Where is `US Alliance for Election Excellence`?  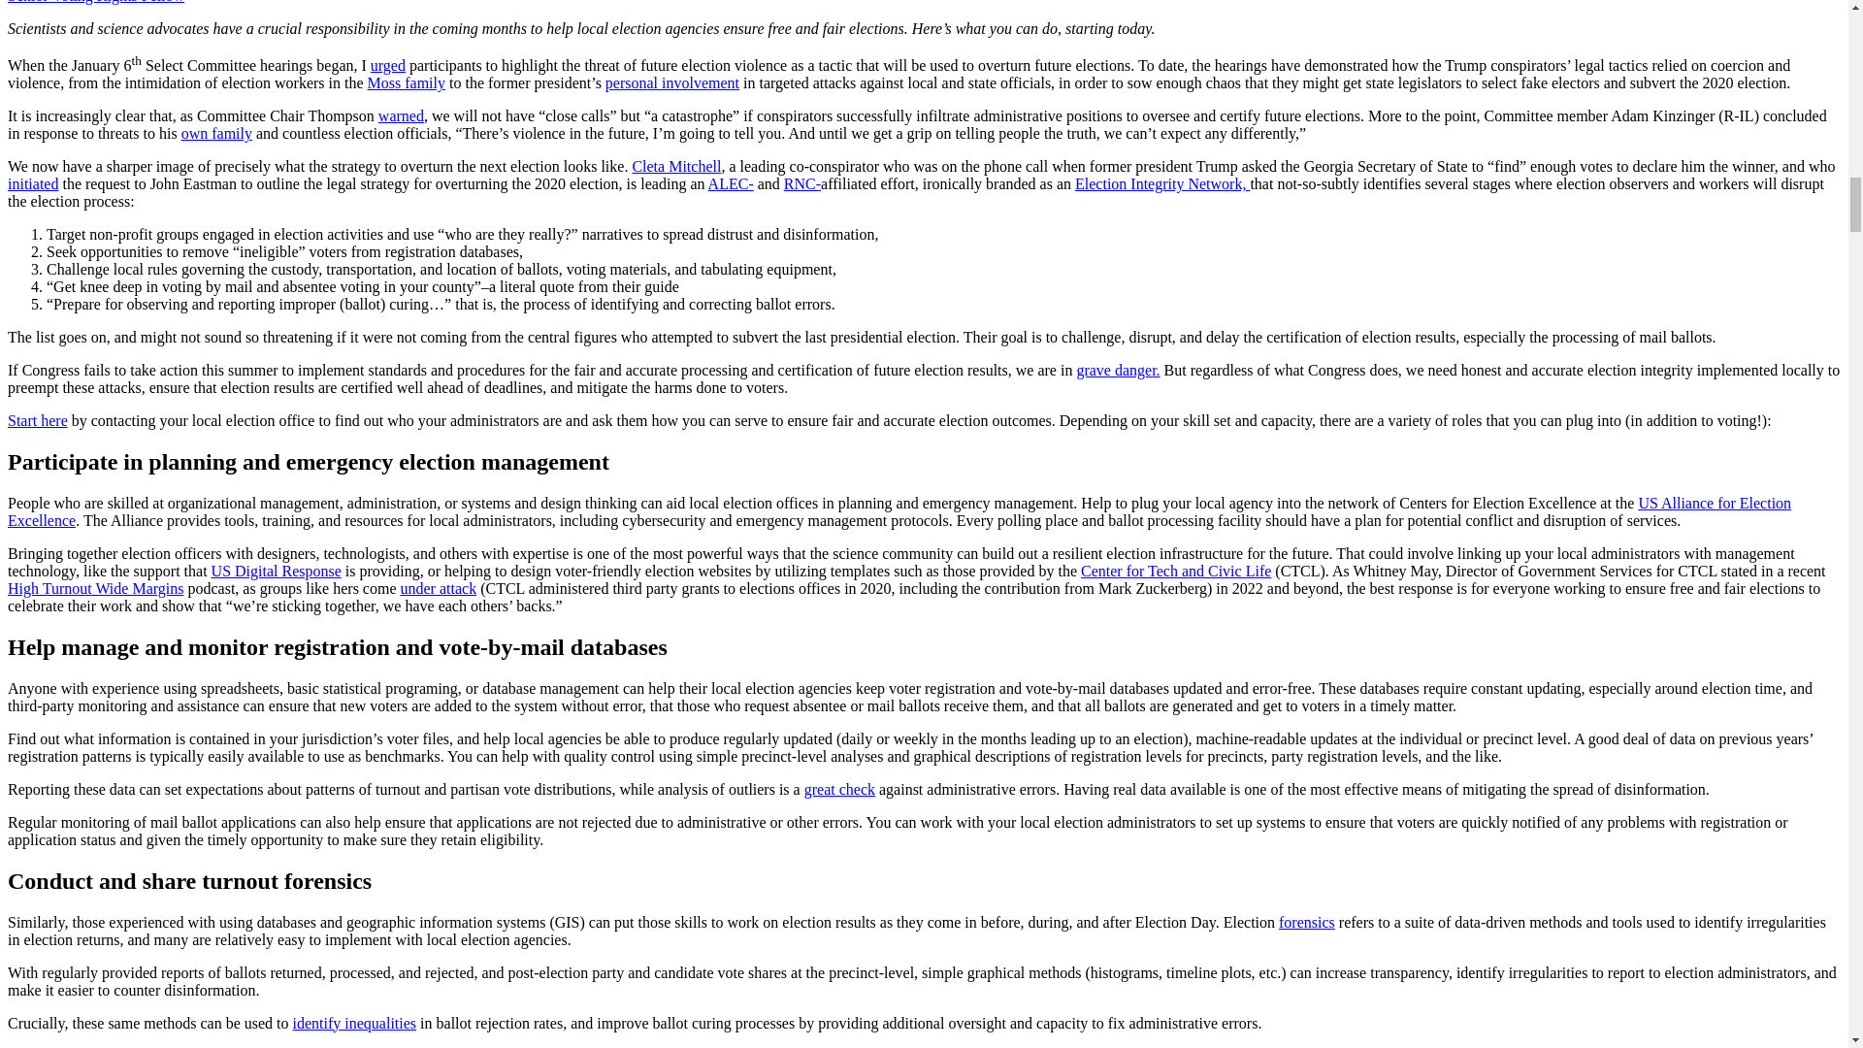
US Alliance for Election Excellence is located at coordinates (899, 511).